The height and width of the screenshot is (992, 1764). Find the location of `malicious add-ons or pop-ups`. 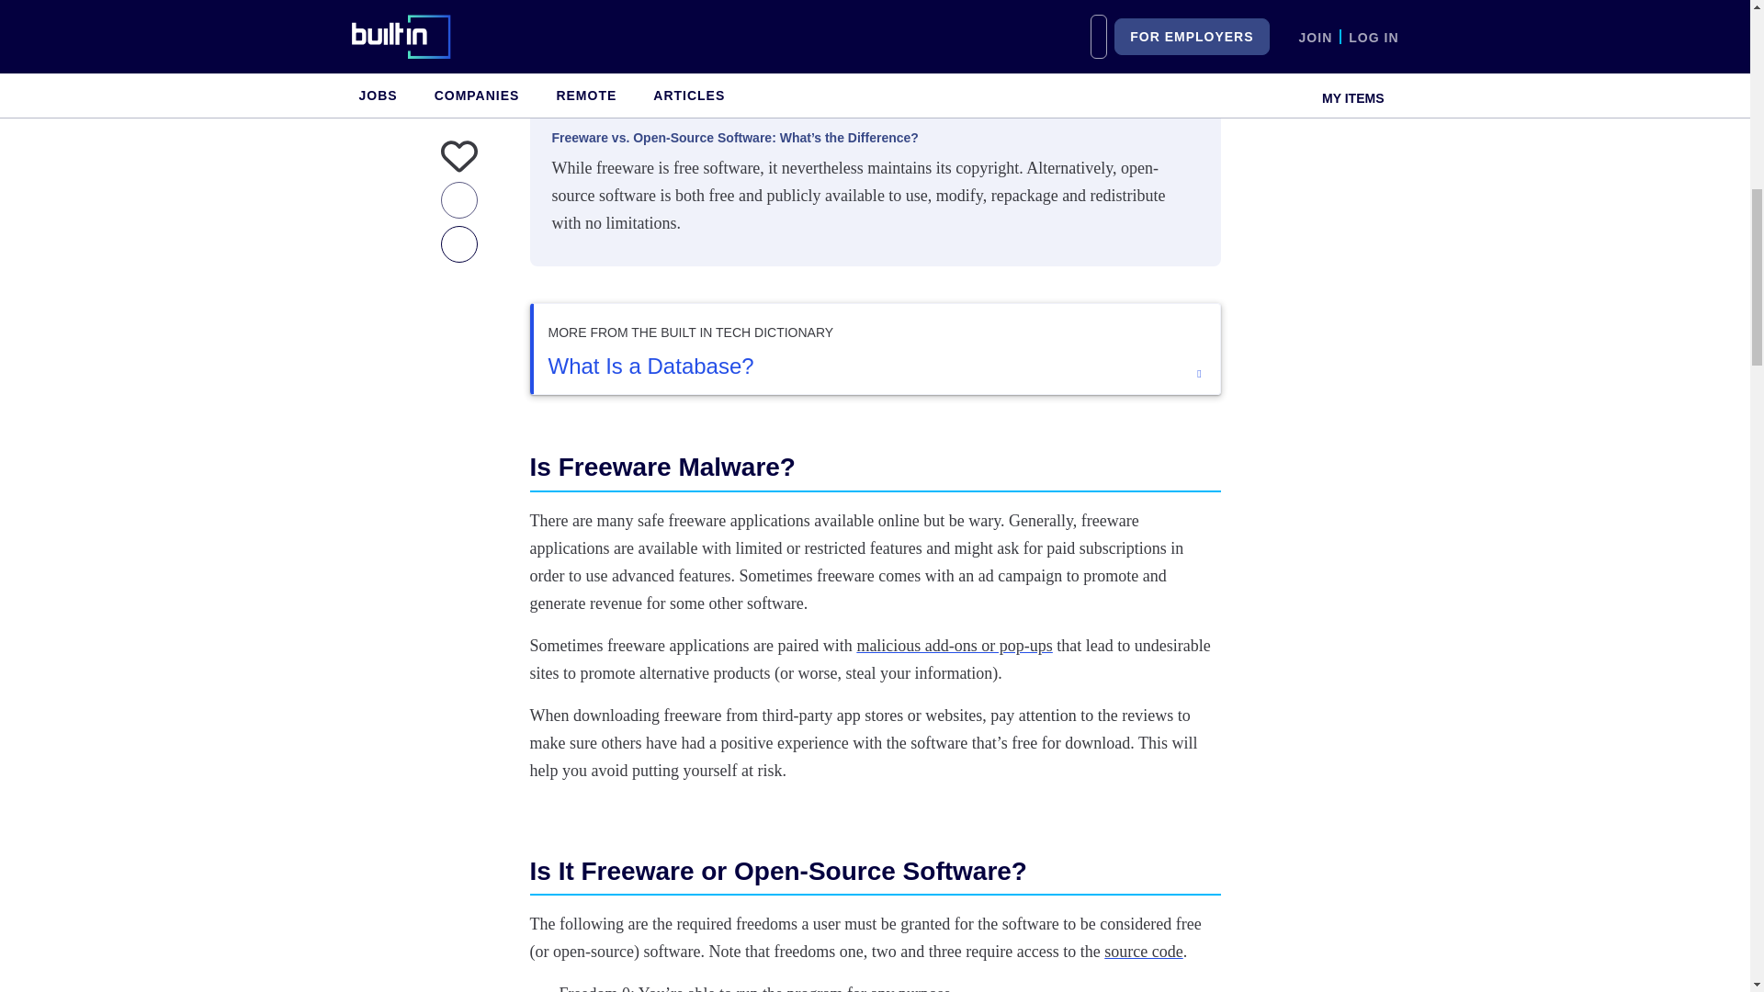

malicious add-ons or pop-ups is located at coordinates (954, 645).